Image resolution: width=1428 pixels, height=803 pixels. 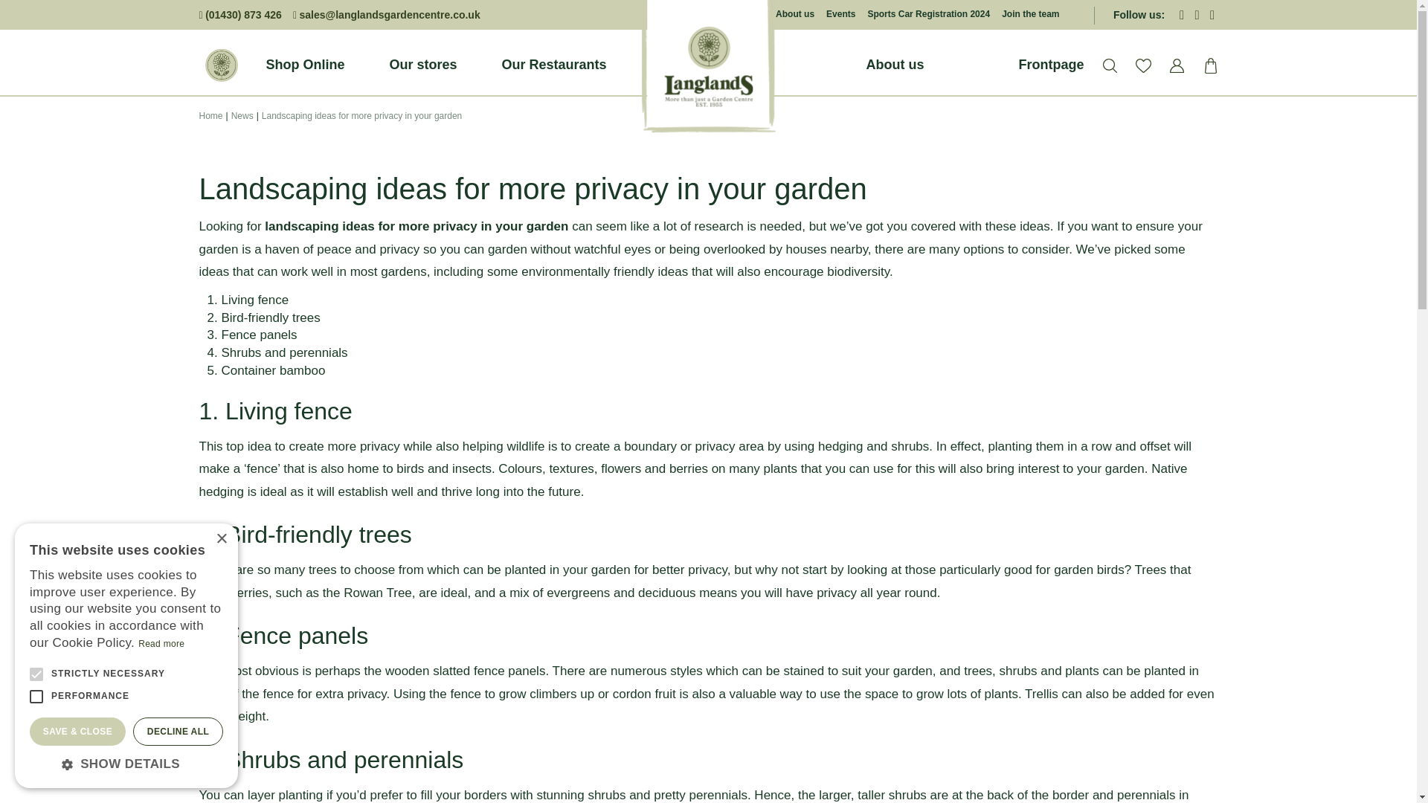 What do you see at coordinates (361, 116) in the screenshot?
I see `Landscaping ideas for more privacy in your garden` at bounding box center [361, 116].